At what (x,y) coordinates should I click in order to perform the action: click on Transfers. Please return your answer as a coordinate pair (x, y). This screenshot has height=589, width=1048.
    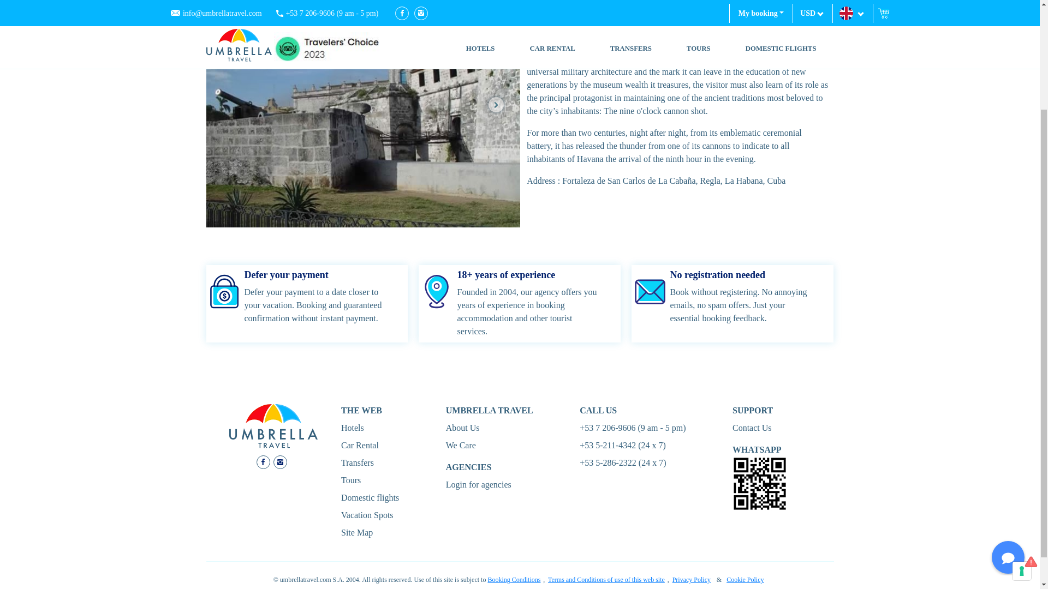
    Looking at the image, I should click on (358, 462).